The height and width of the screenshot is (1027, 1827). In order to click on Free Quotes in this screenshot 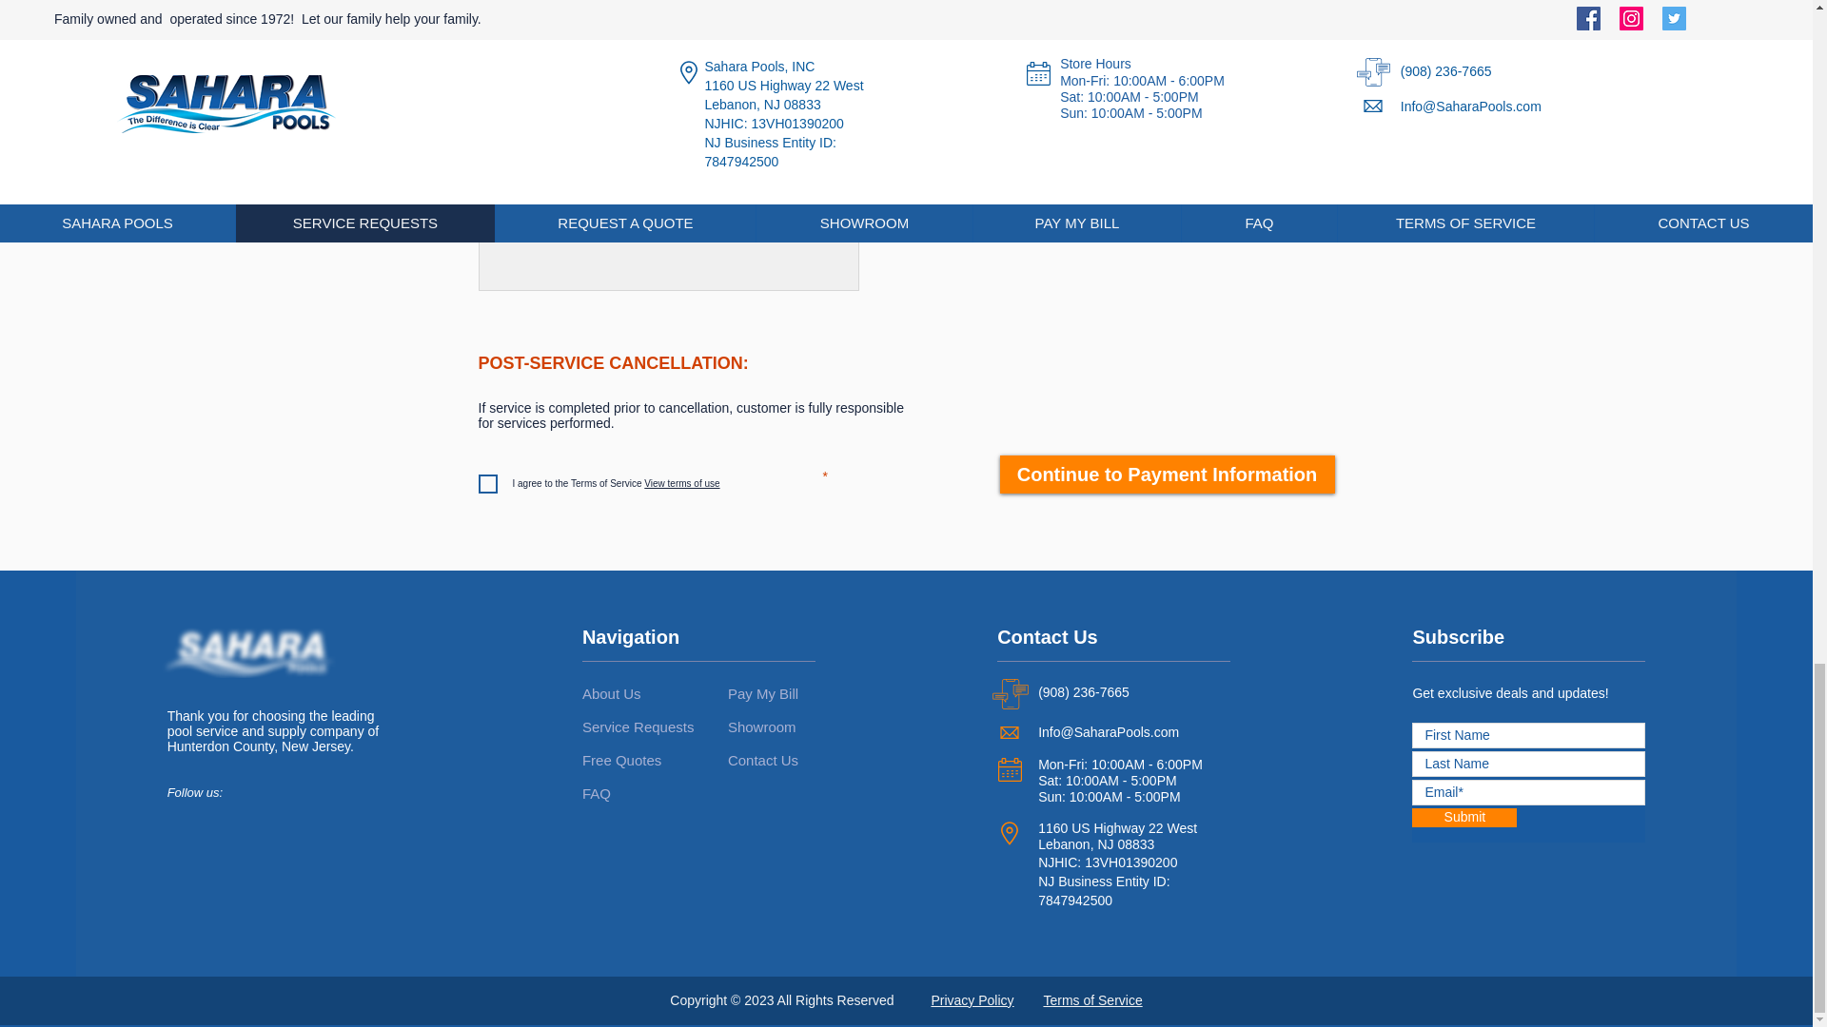, I will do `click(622, 760)`.